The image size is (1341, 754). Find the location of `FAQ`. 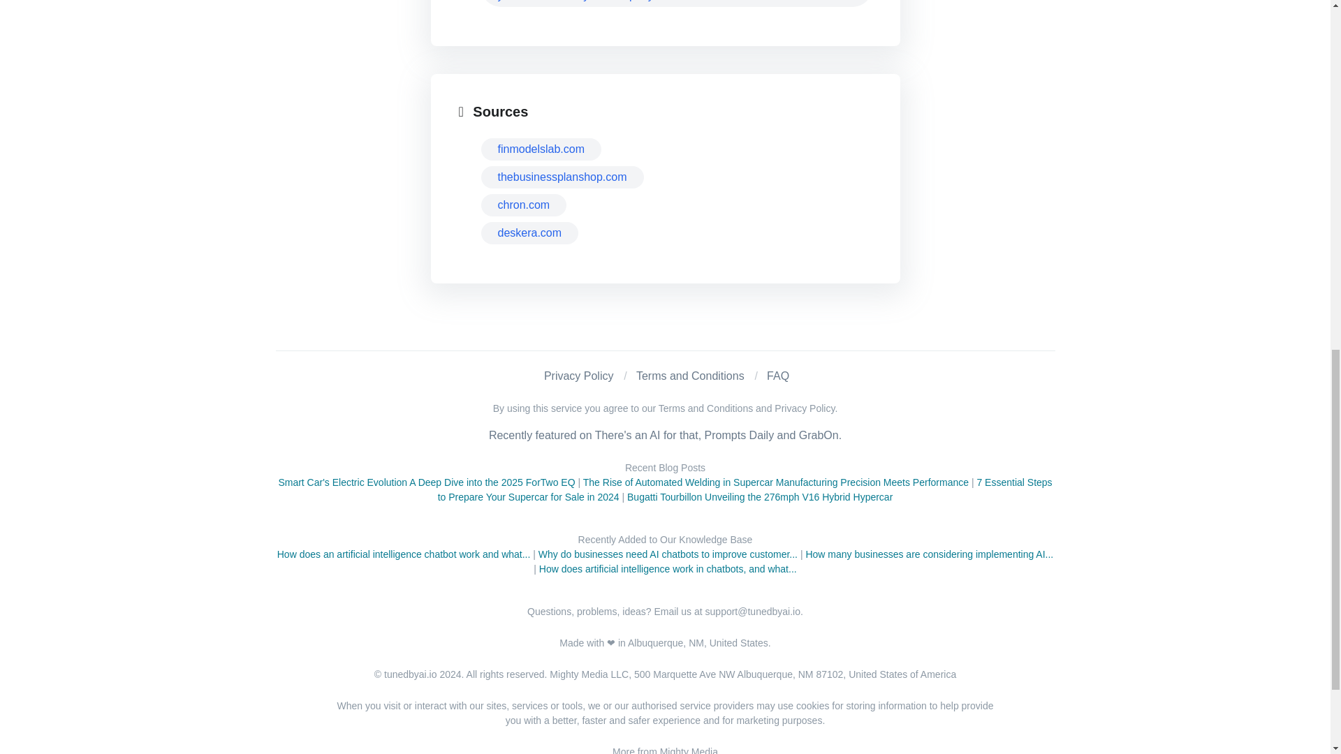

FAQ is located at coordinates (778, 376).